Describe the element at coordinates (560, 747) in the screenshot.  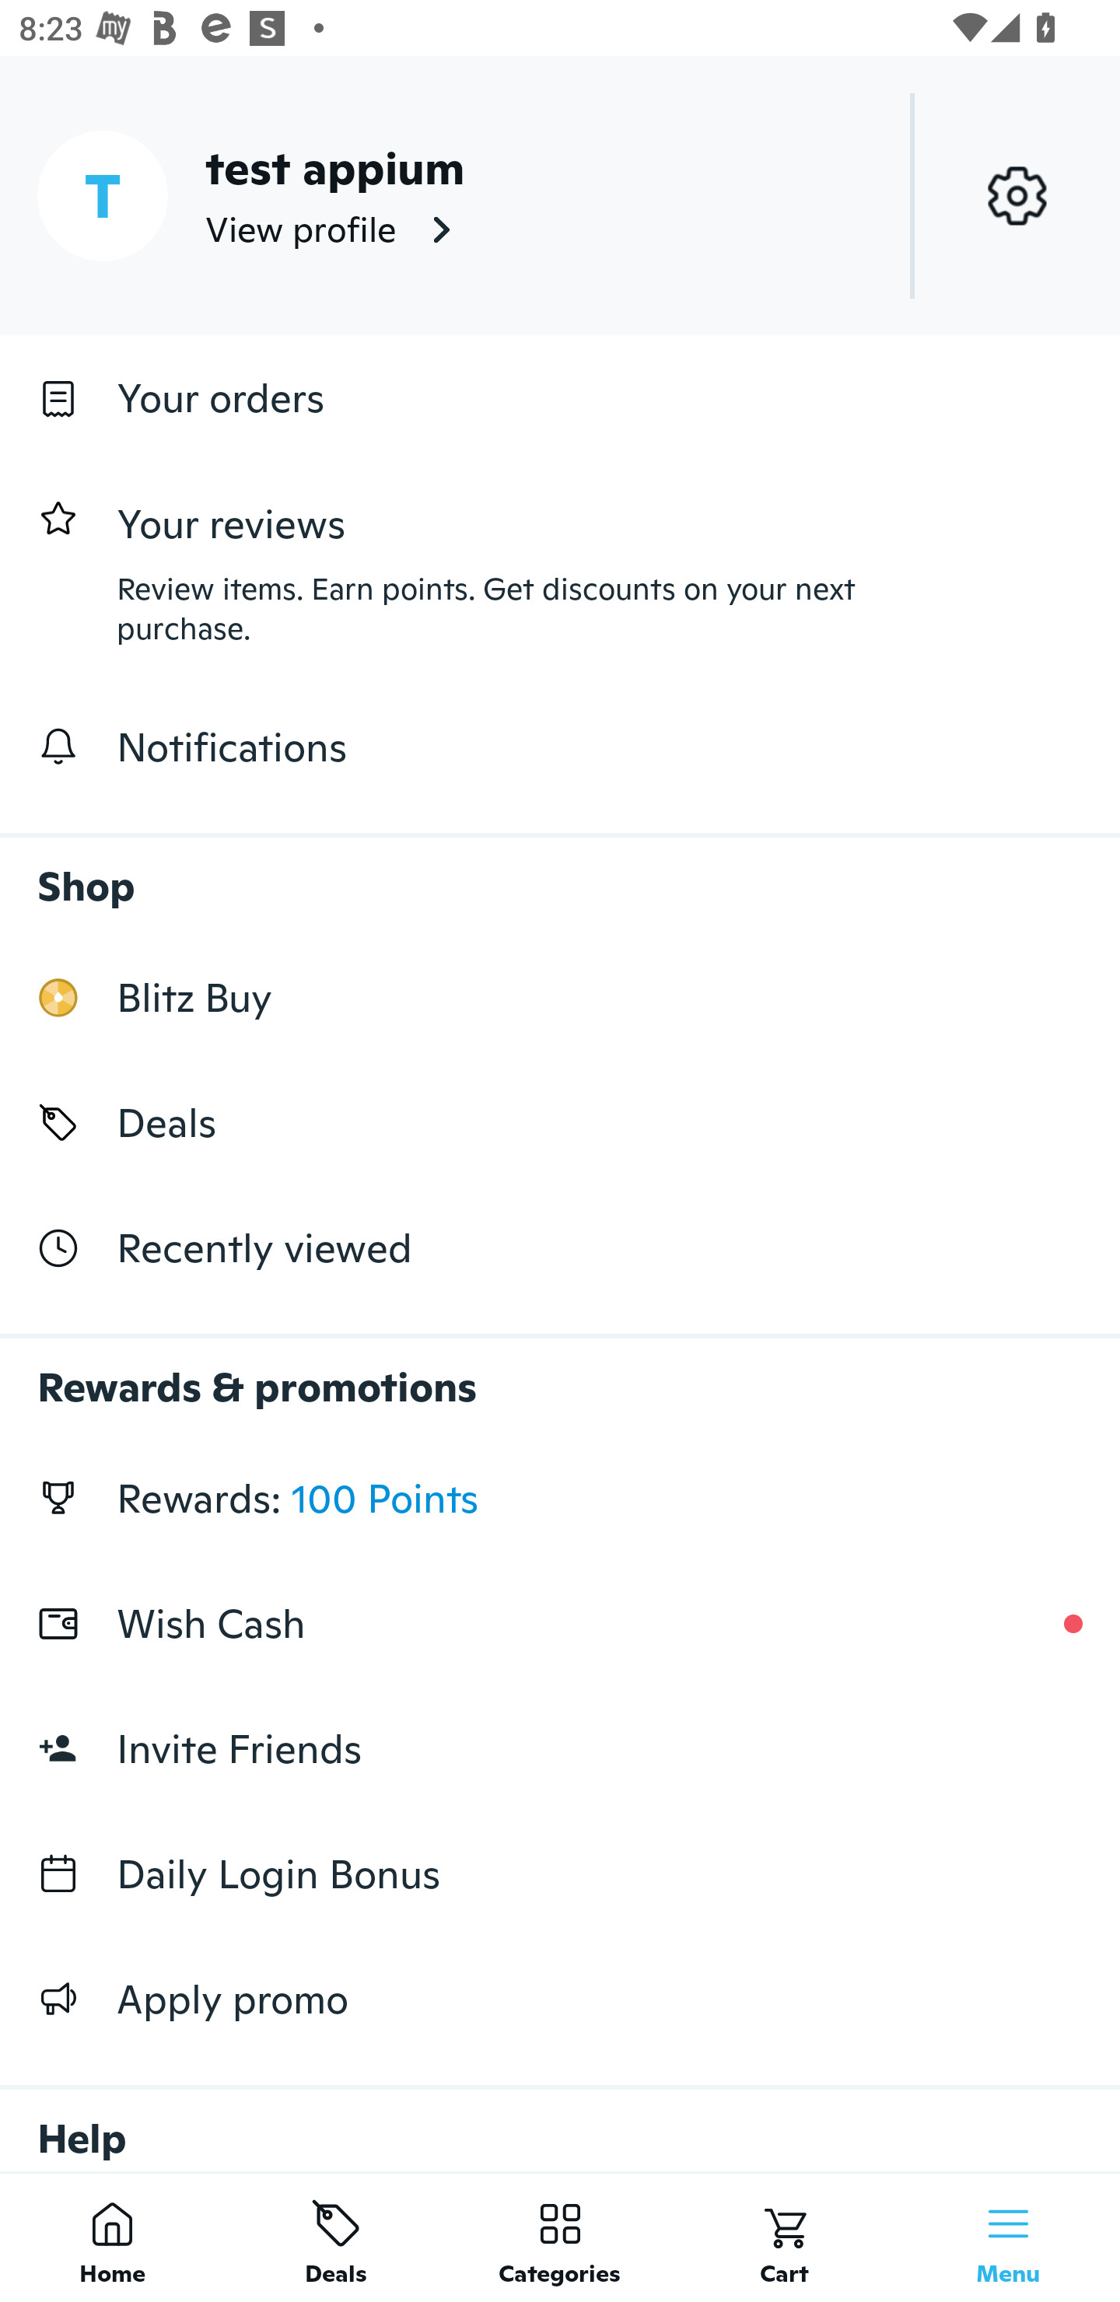
I see `Notifications` at that location.